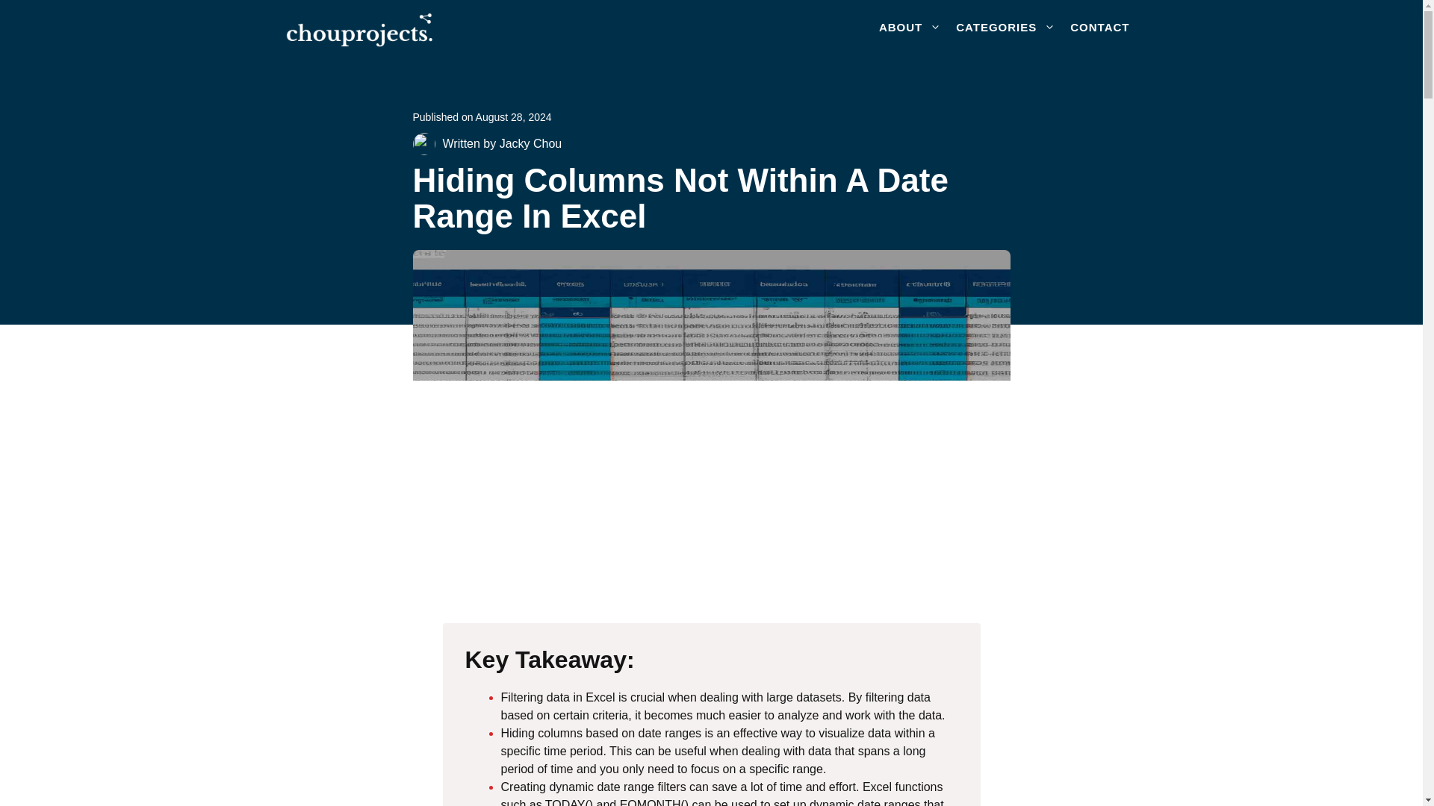 This screenshot has width=1434, height=806. What do you see at coordinates (1005, 27) in the screenshot?
I see `CATEGORIES` at bounding box center [1005, 27].